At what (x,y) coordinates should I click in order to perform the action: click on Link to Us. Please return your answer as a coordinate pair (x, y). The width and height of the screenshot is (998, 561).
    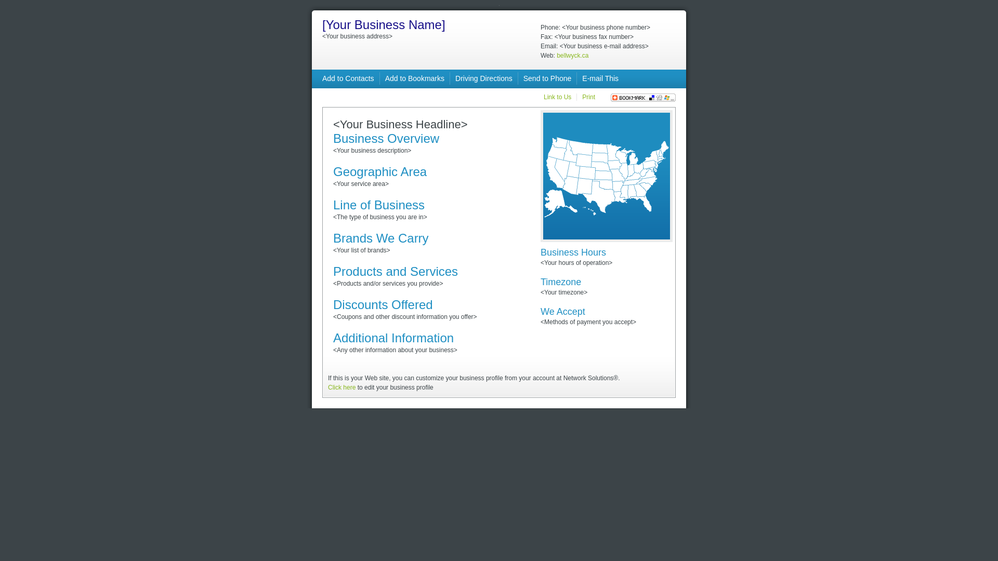
    Looking at the image, I should click on (557, 97).